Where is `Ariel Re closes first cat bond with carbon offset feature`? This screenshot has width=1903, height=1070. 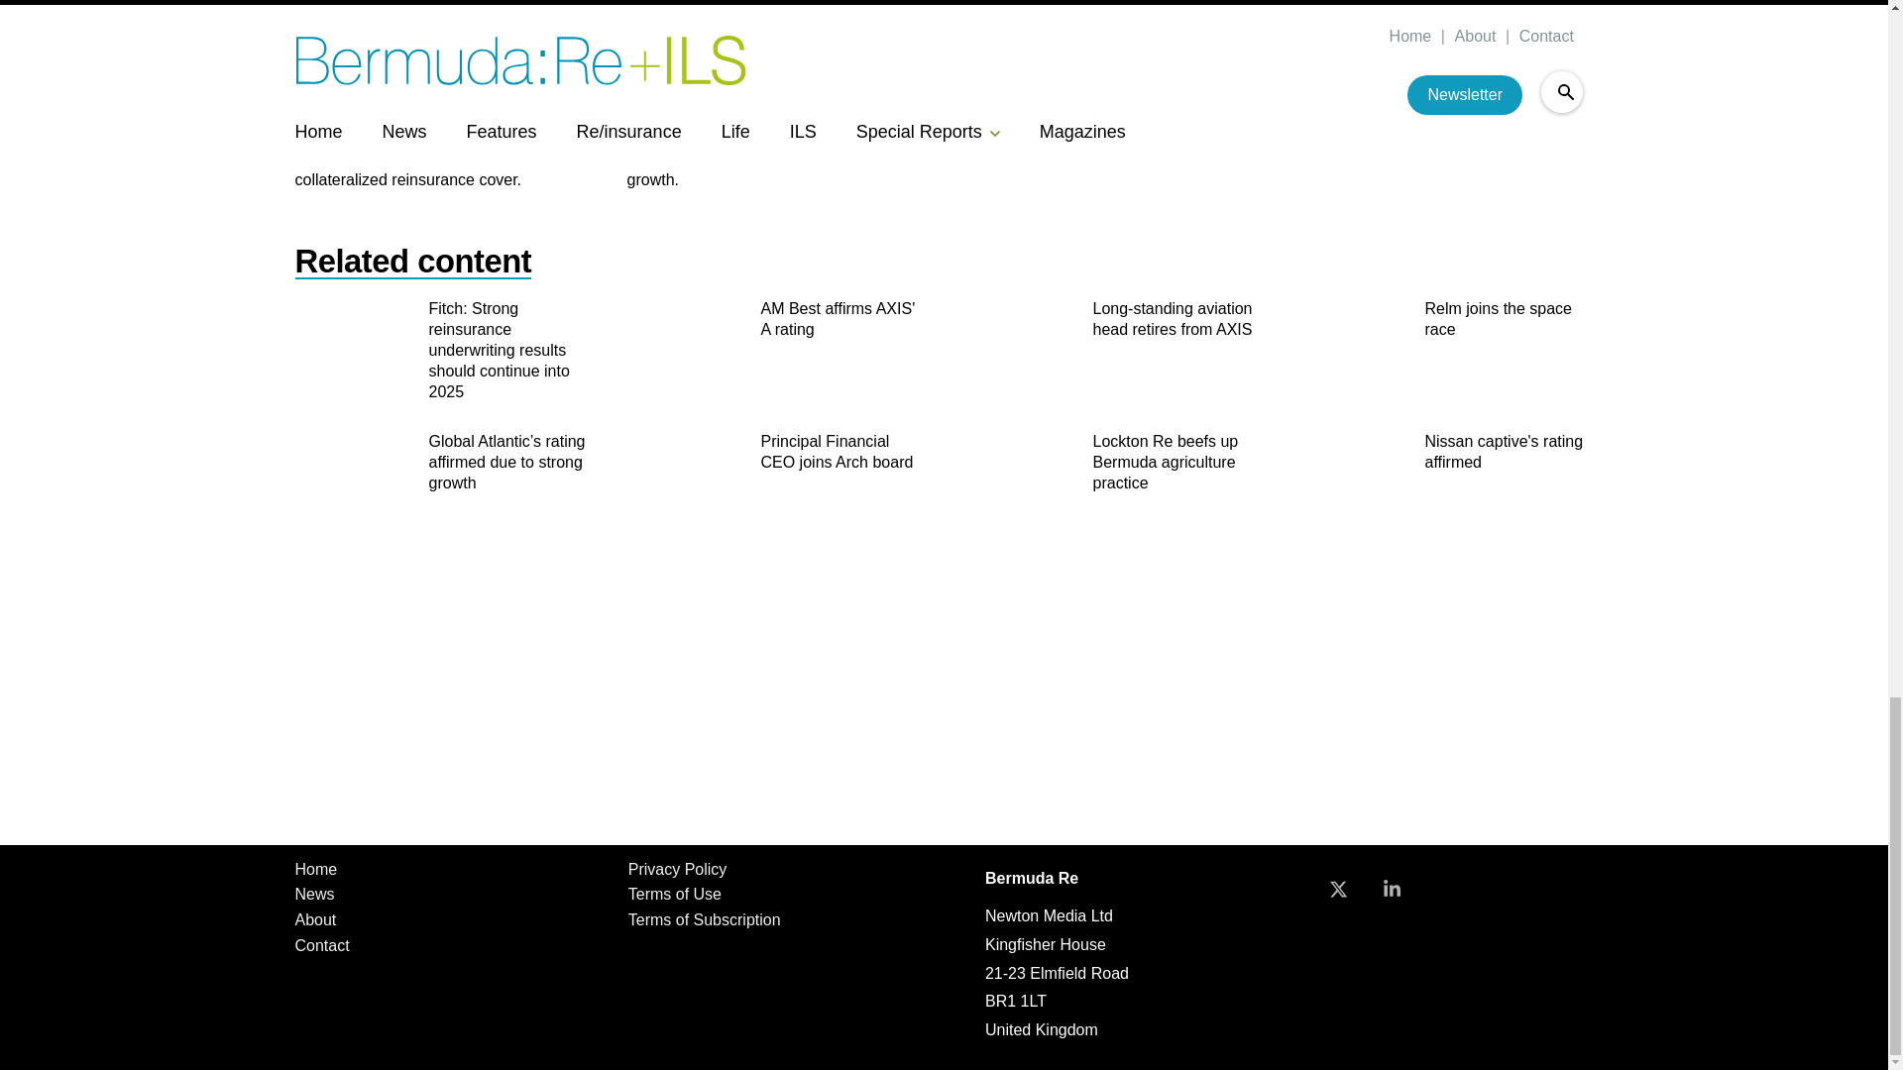 Ariel Re closes first cat bond with carbon offset feature is located at coordinates (420, 53).